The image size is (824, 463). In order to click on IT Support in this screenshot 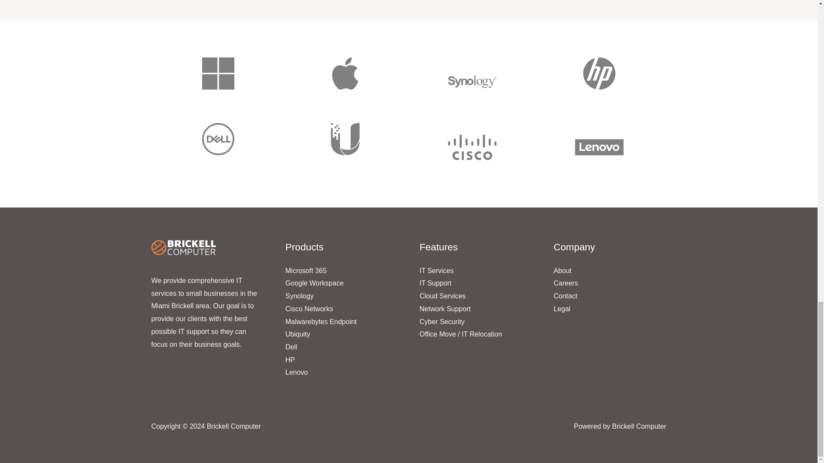, I will do `click(435, 283)`.